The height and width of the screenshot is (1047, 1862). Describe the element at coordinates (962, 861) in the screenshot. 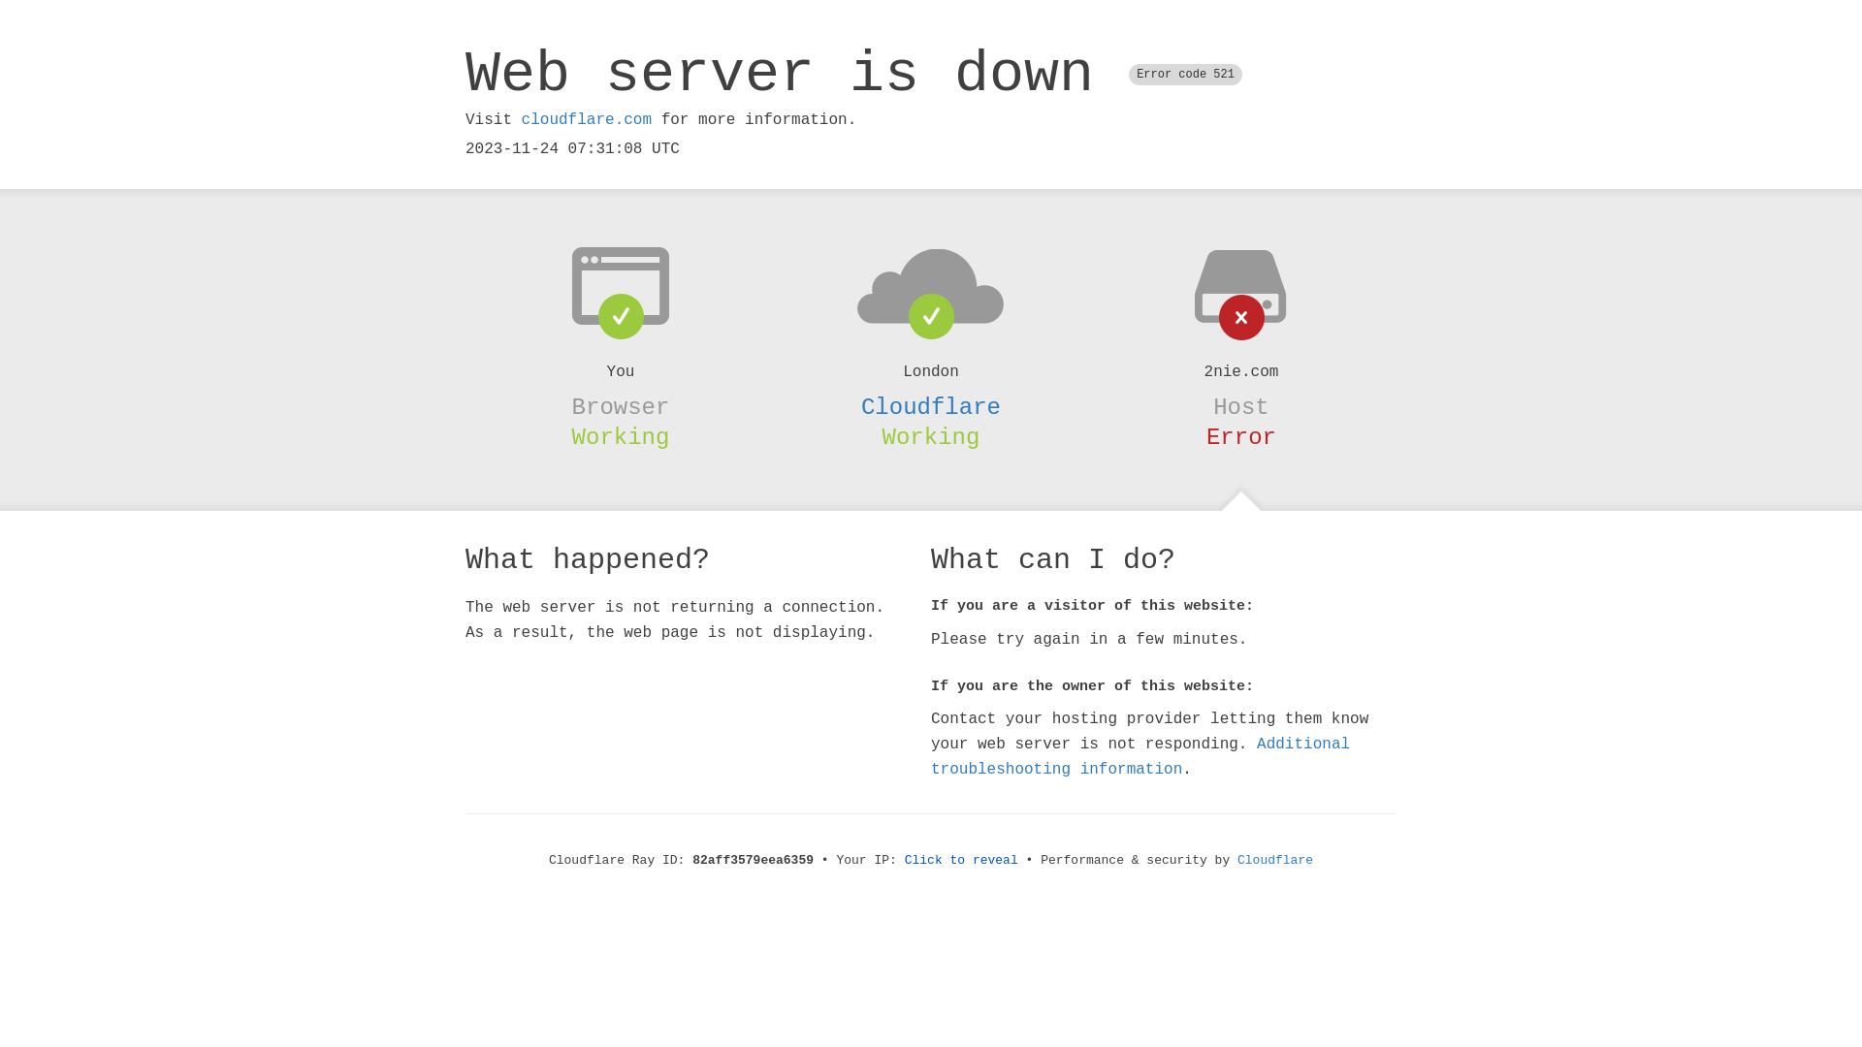

I see `Click to reveal` at that location.